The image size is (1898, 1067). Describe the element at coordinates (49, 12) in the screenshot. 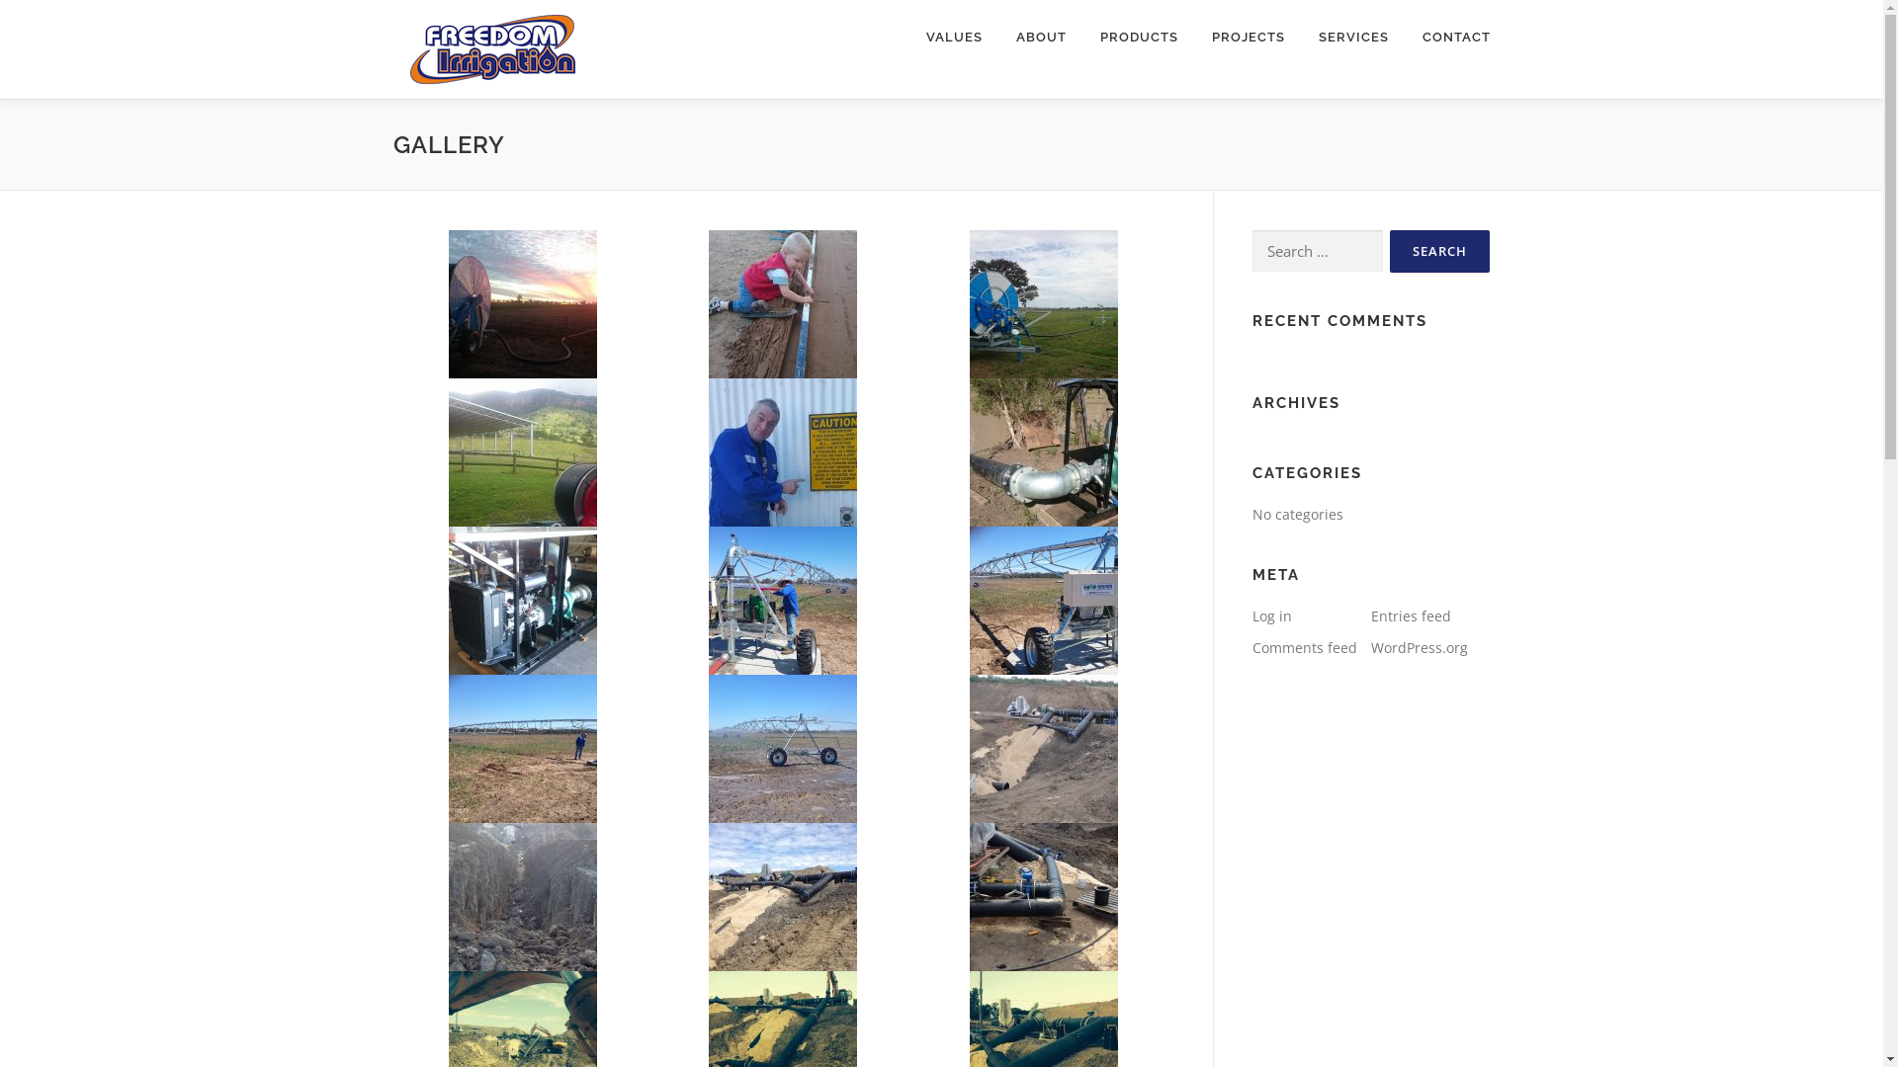

I see `Skip to content` at that location.